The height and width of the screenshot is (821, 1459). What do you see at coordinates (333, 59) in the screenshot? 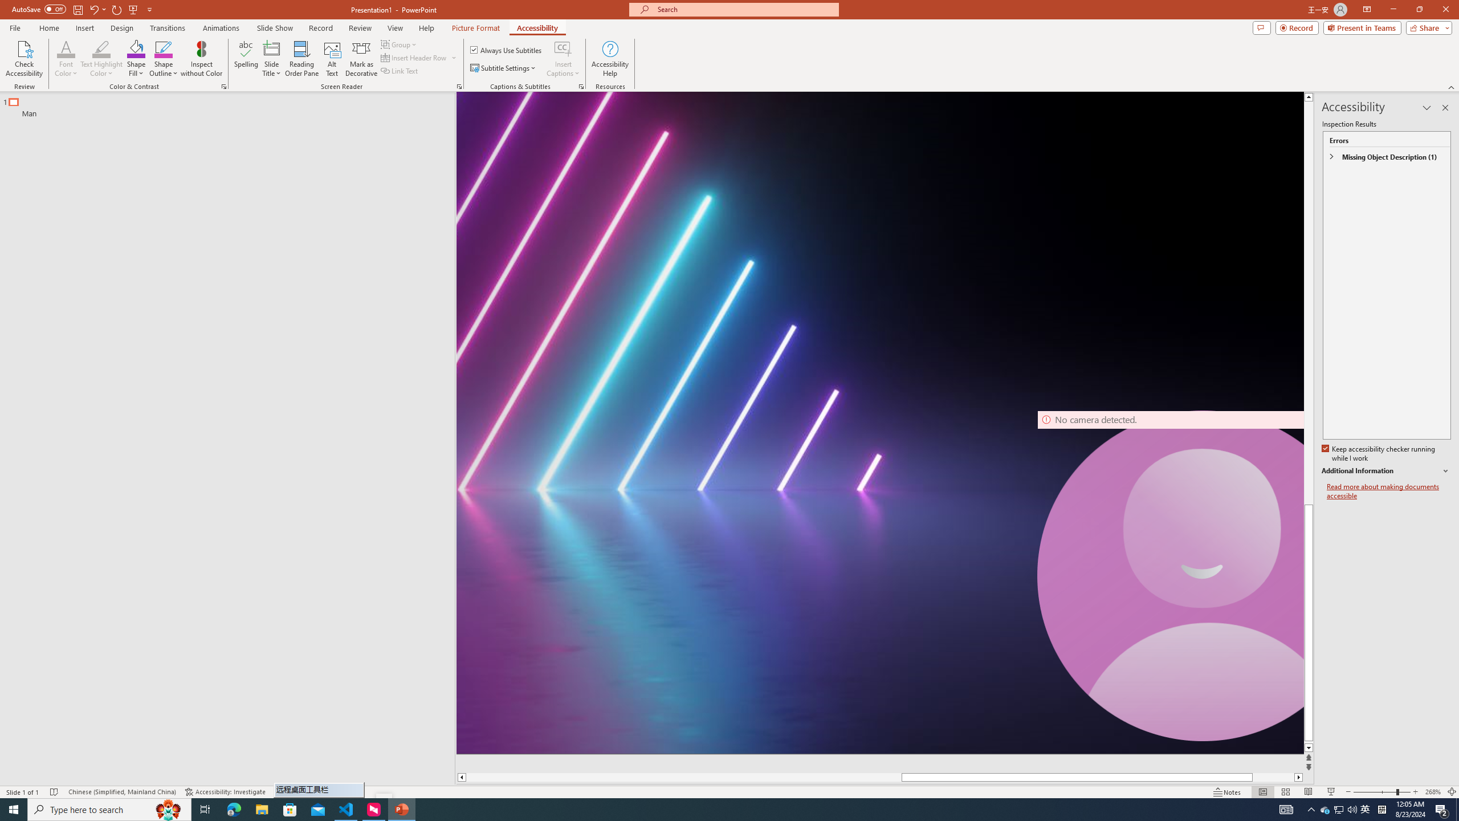
I see `Alt Text` at bounding box center [333, 59].